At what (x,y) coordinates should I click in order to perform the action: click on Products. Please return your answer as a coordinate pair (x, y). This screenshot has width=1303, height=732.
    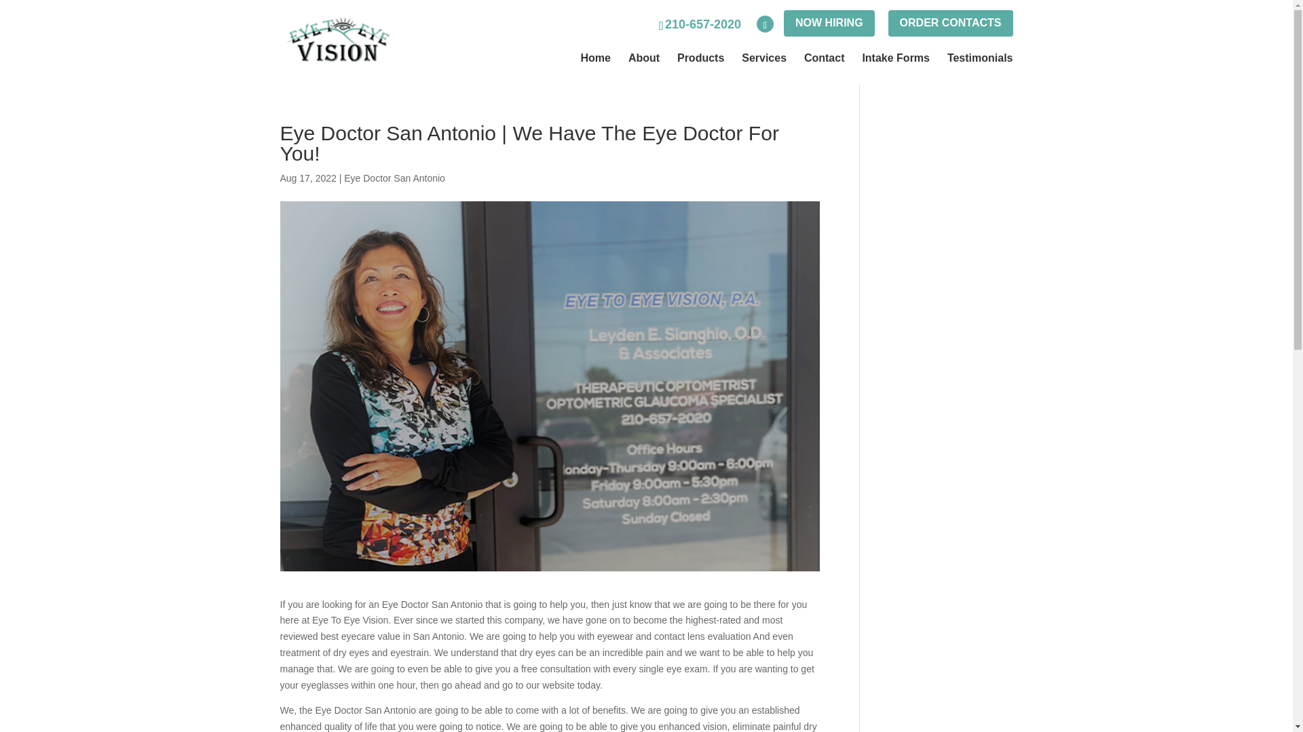
    Looking at the image, I should click on (700, 58).